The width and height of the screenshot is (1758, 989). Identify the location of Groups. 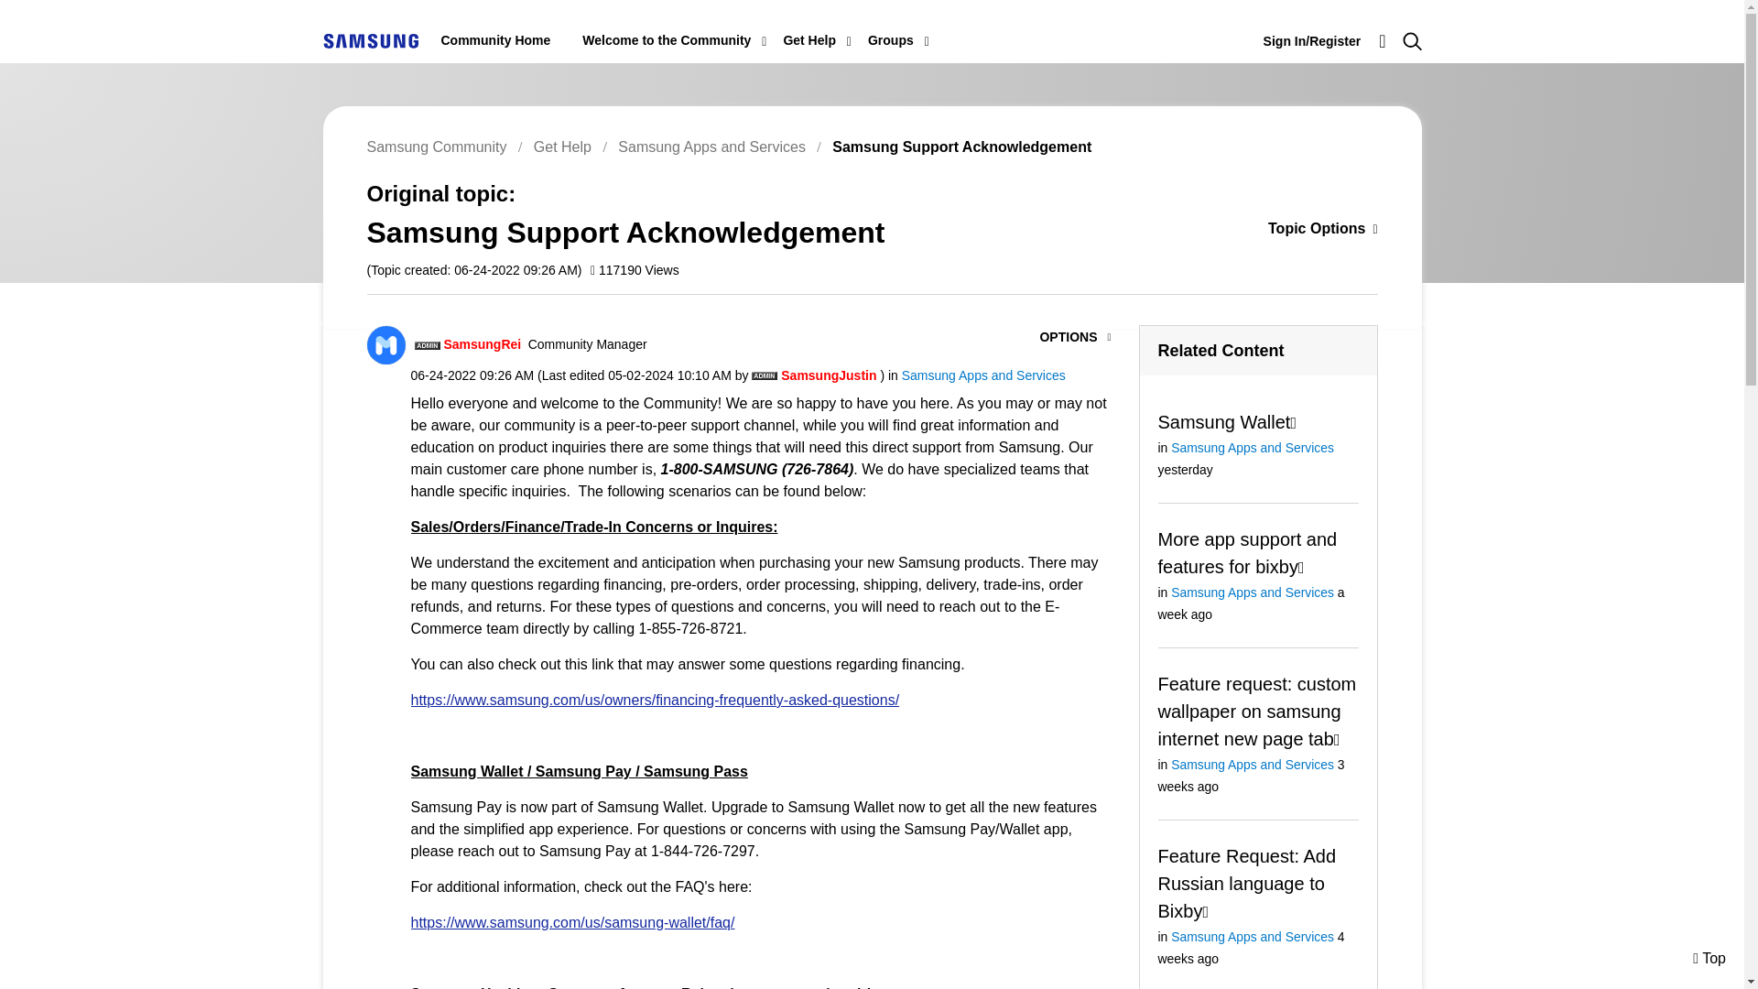
(891, 40).